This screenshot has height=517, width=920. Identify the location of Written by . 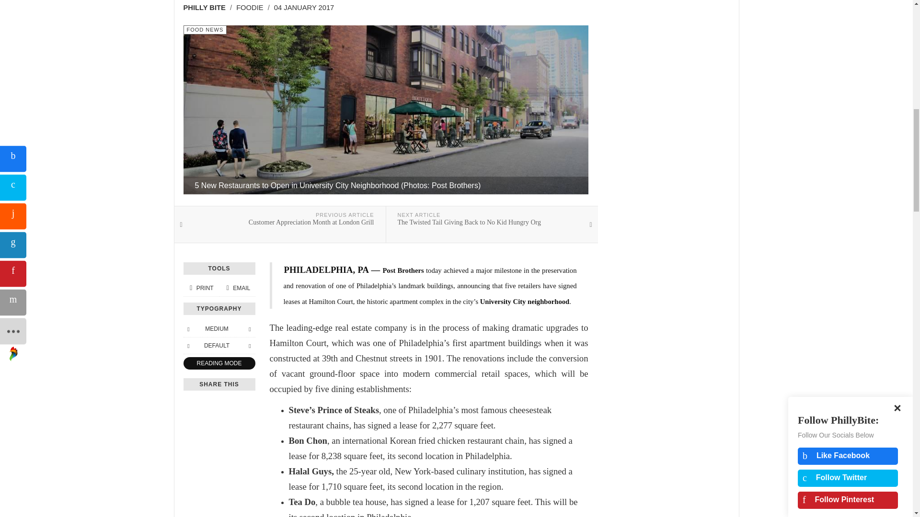
(207, 8).